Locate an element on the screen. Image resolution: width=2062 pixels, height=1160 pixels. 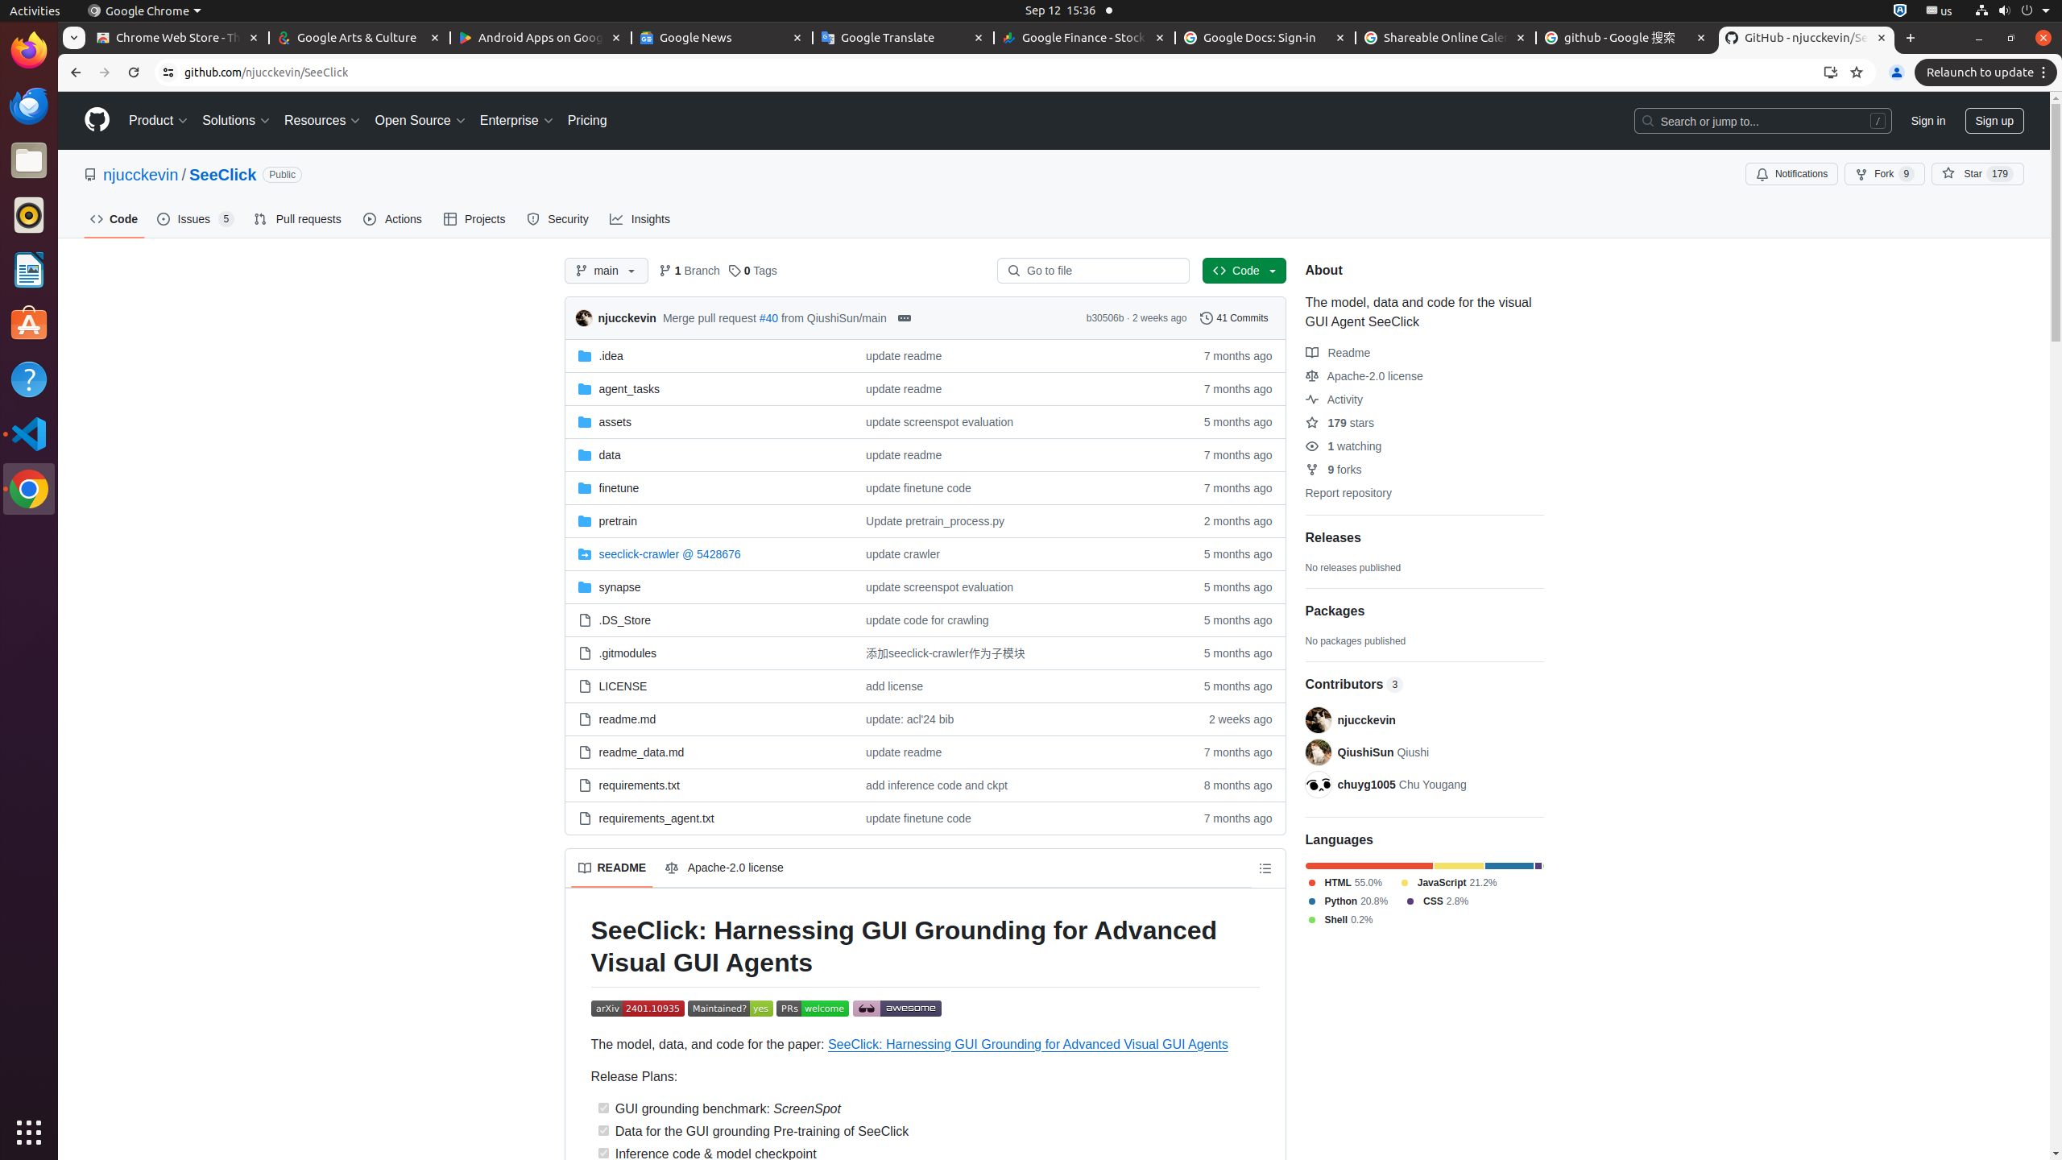
Google News - Memory usage - 48.8 MB is located at coordinates (722, 39).